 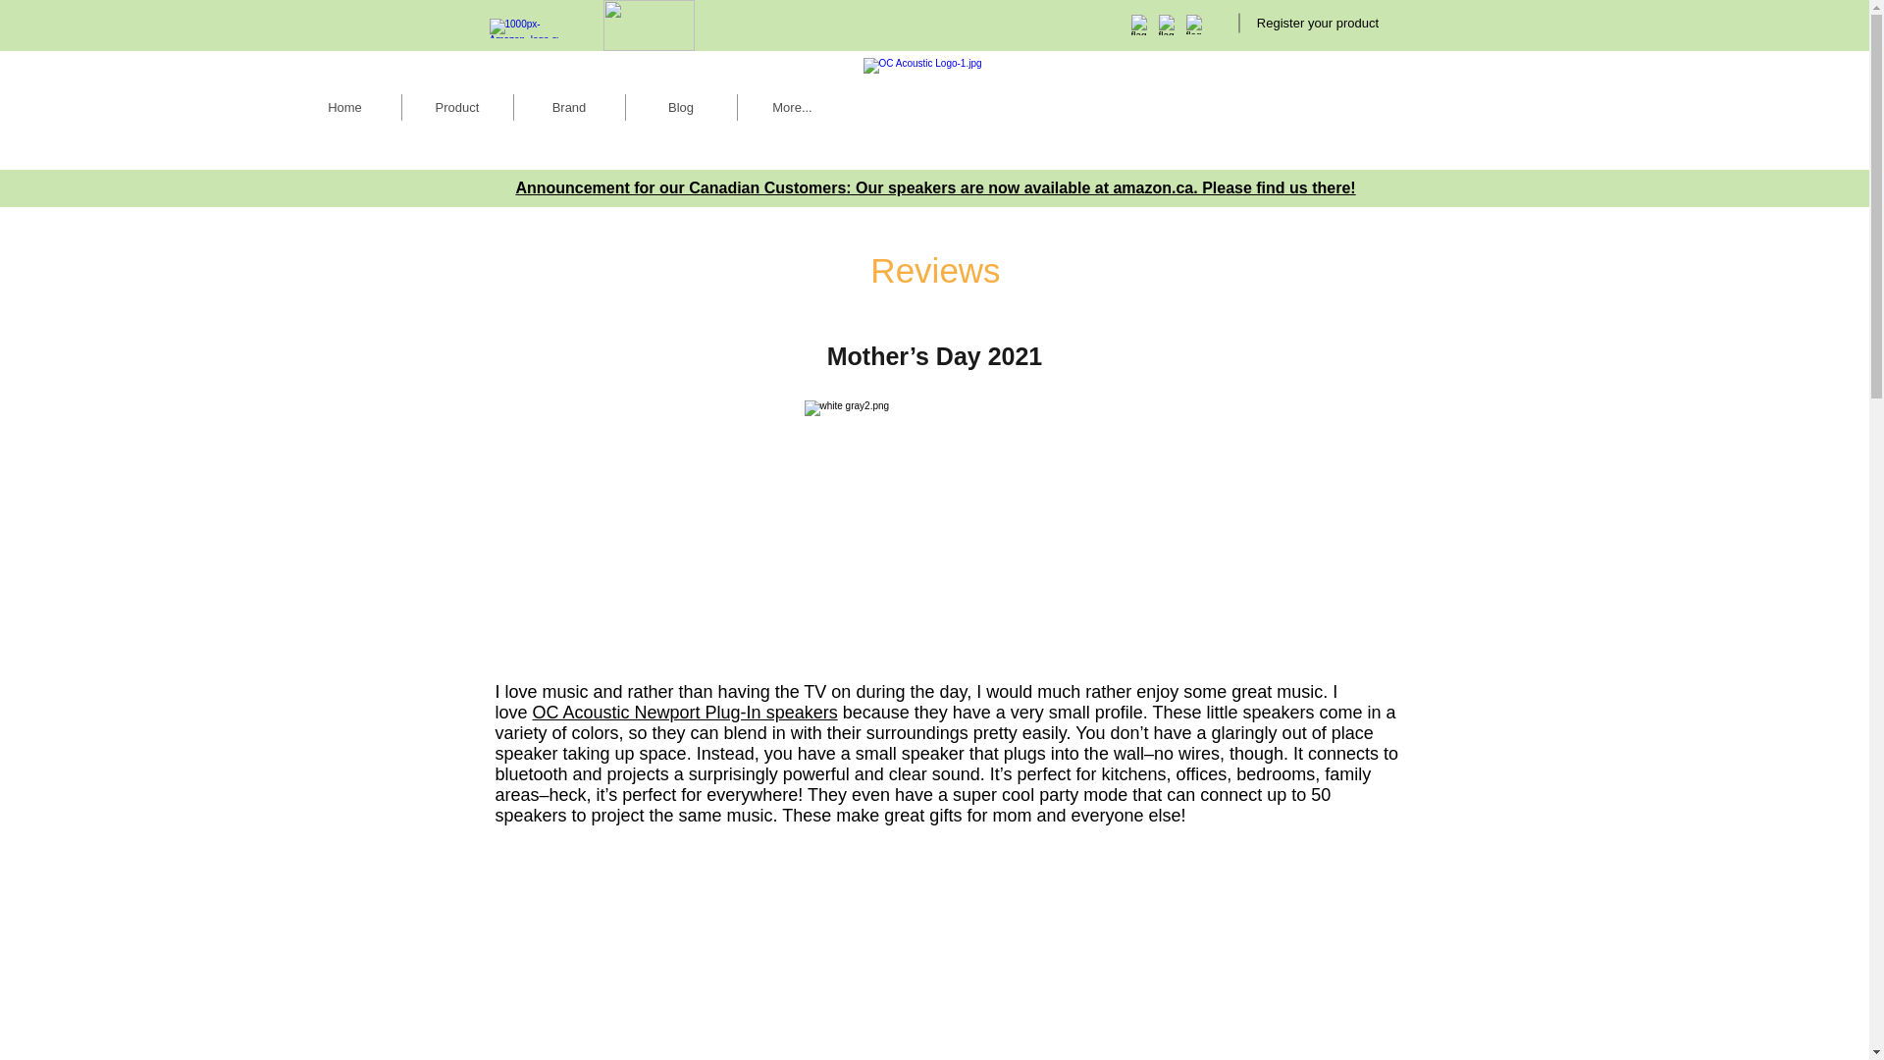 I want to click on OC Acoustic Newport Plug-In speakers, so click(x=685, y=713).